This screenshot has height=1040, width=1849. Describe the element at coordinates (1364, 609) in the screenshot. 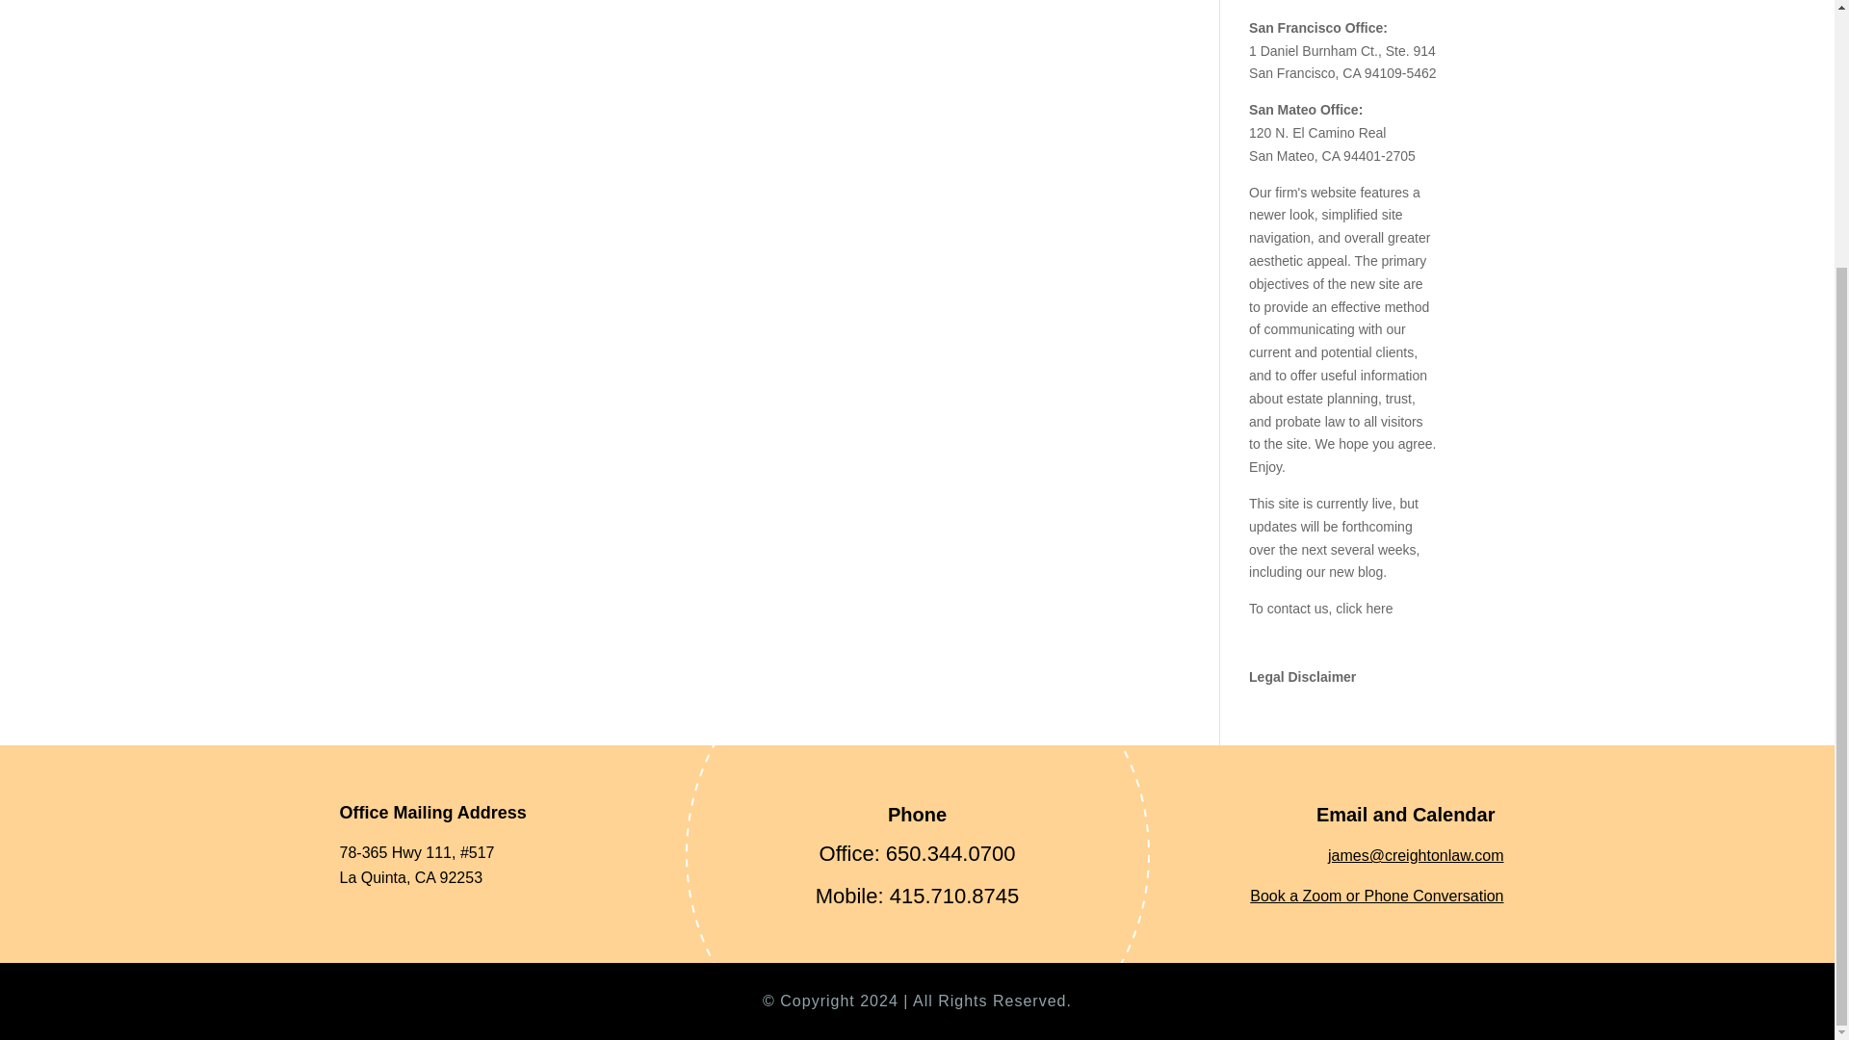

I see `click here` at that location.